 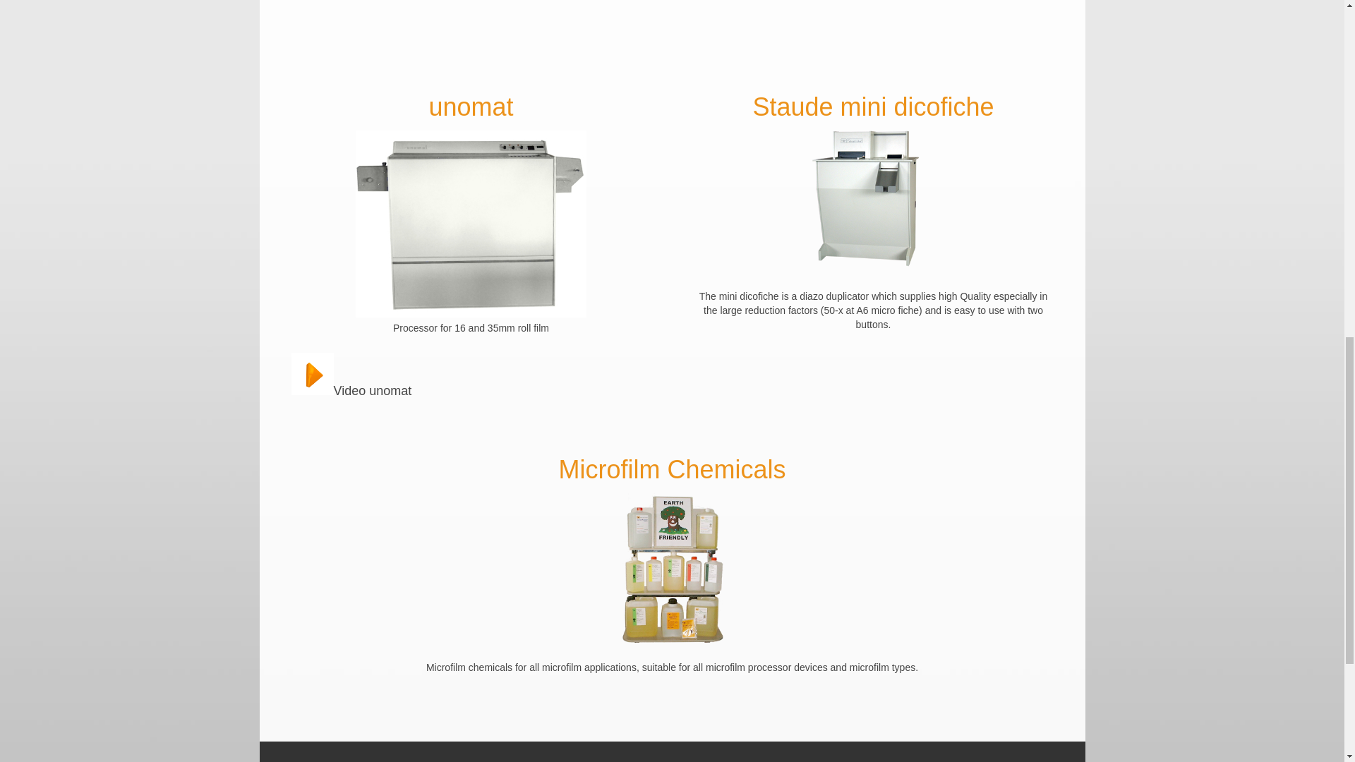 What do you see at coordinates (470, 106) in the screenshot?
I see `Video unomat` at bounding box center [470, 106].